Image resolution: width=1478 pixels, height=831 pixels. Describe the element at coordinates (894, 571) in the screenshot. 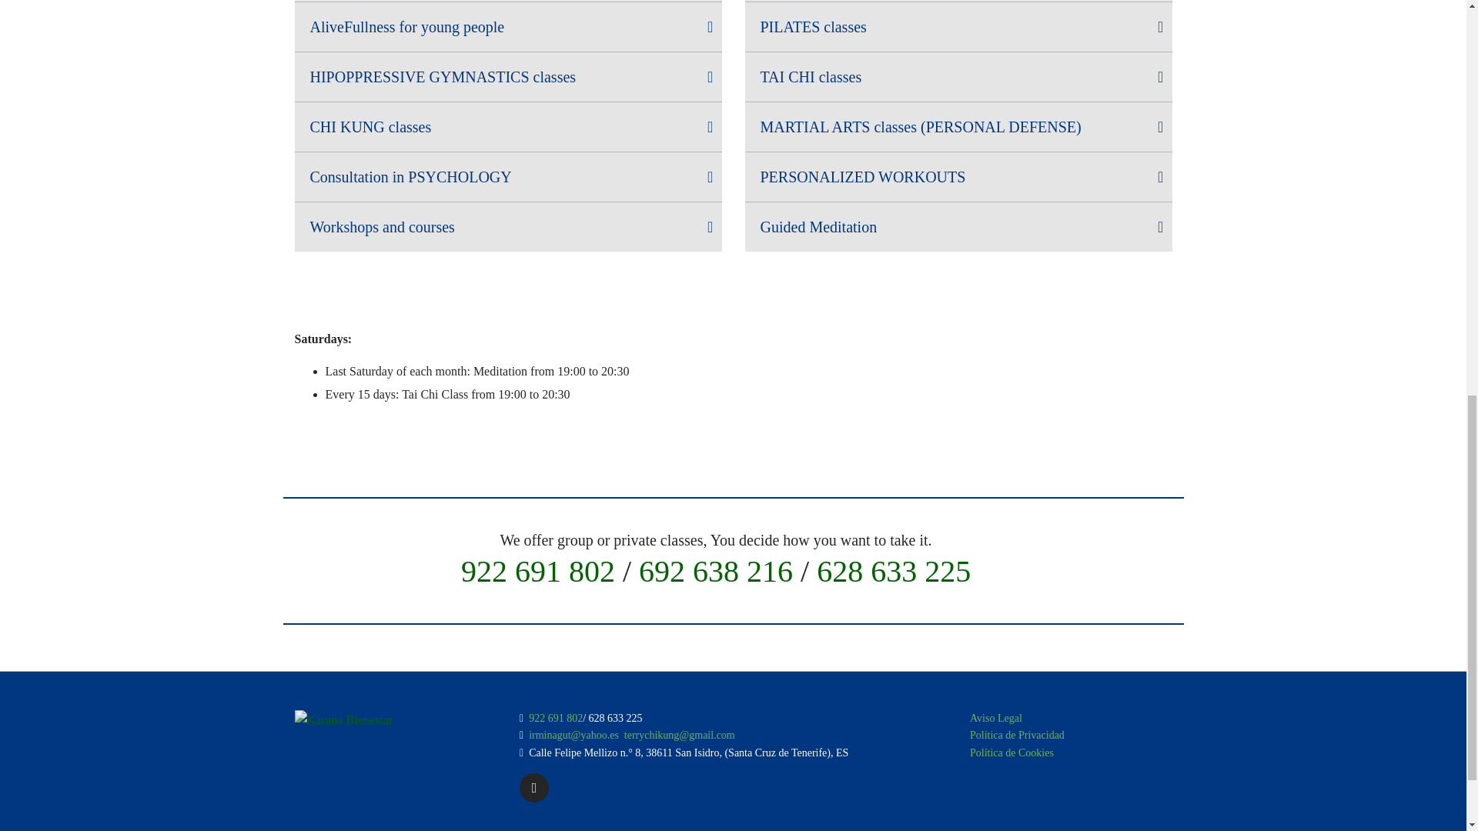

I see `628 633 225` at that location.